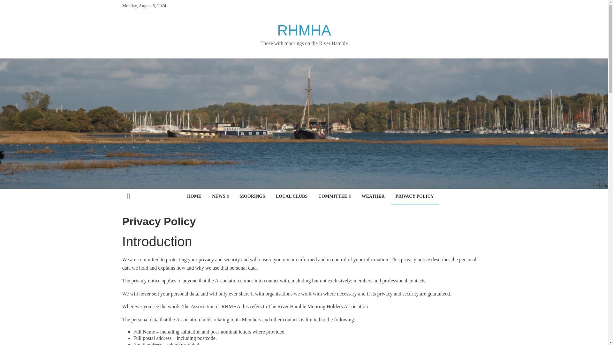 This screenshot has width=613, height=345. I want to click on WEATHER, so click(373, 197).